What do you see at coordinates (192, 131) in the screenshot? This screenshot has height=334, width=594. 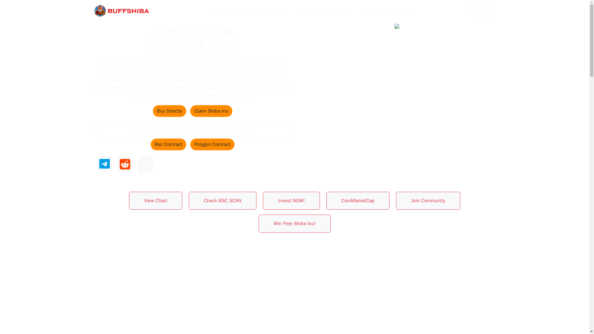 I see `0xf2673f49d2737f97d70995ed43d128e0b8e560c5` at bounding box center [192, 131].